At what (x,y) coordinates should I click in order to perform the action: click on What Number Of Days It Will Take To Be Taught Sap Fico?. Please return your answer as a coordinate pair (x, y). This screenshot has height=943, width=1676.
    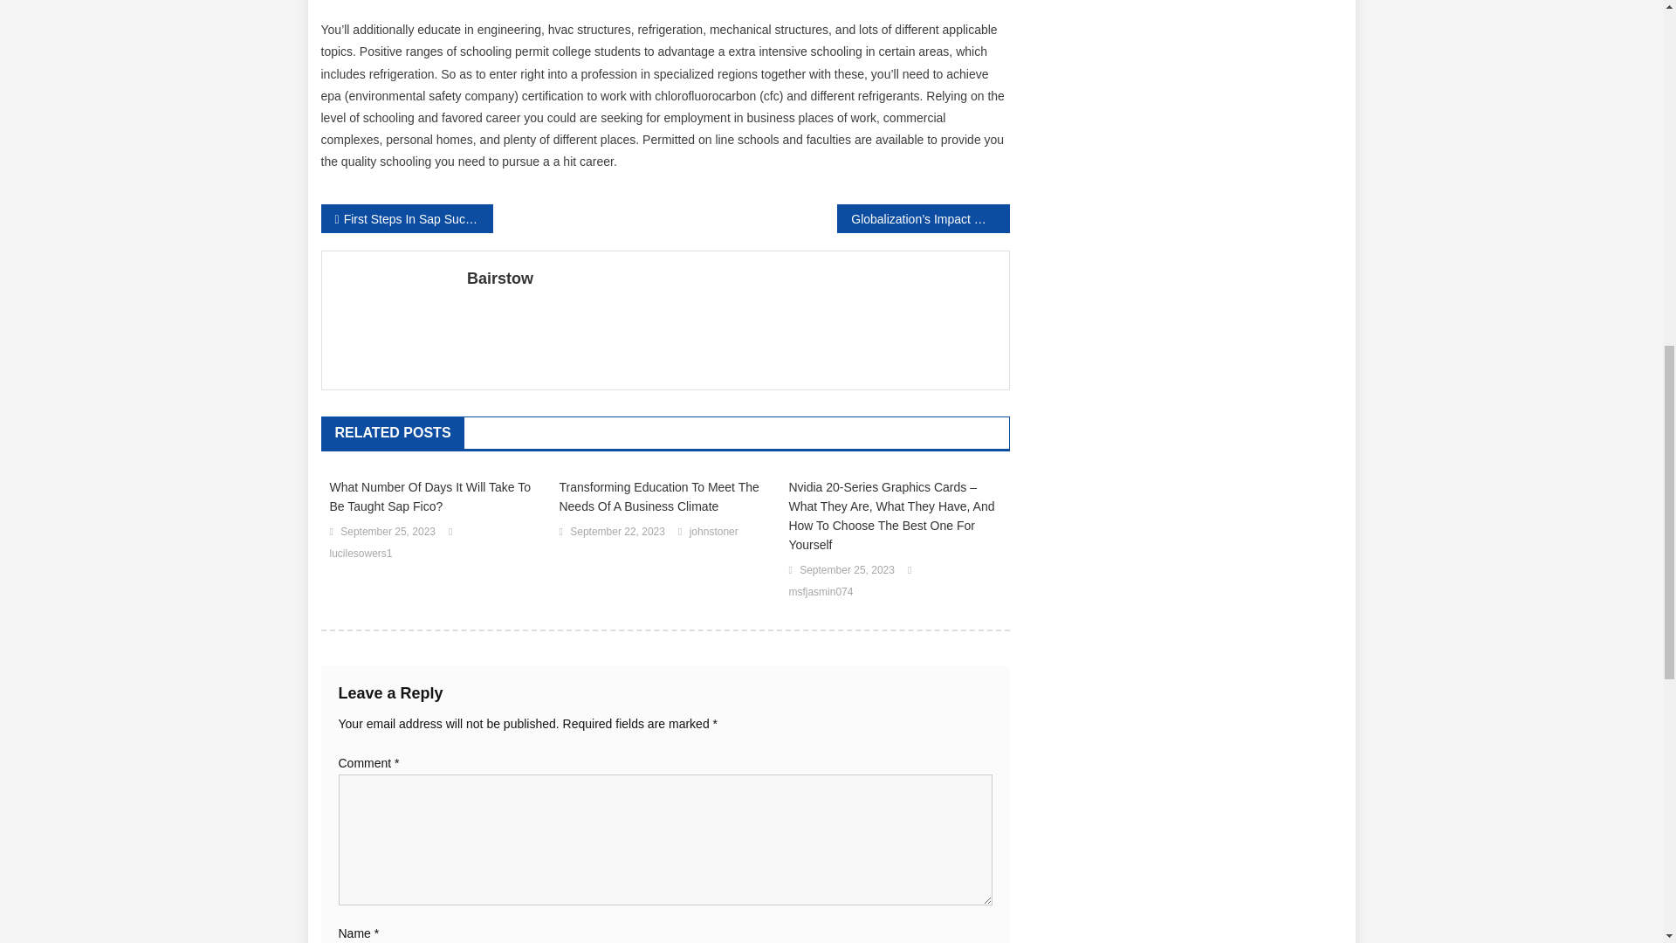
    Looking at the image, I should click on (436, 496).